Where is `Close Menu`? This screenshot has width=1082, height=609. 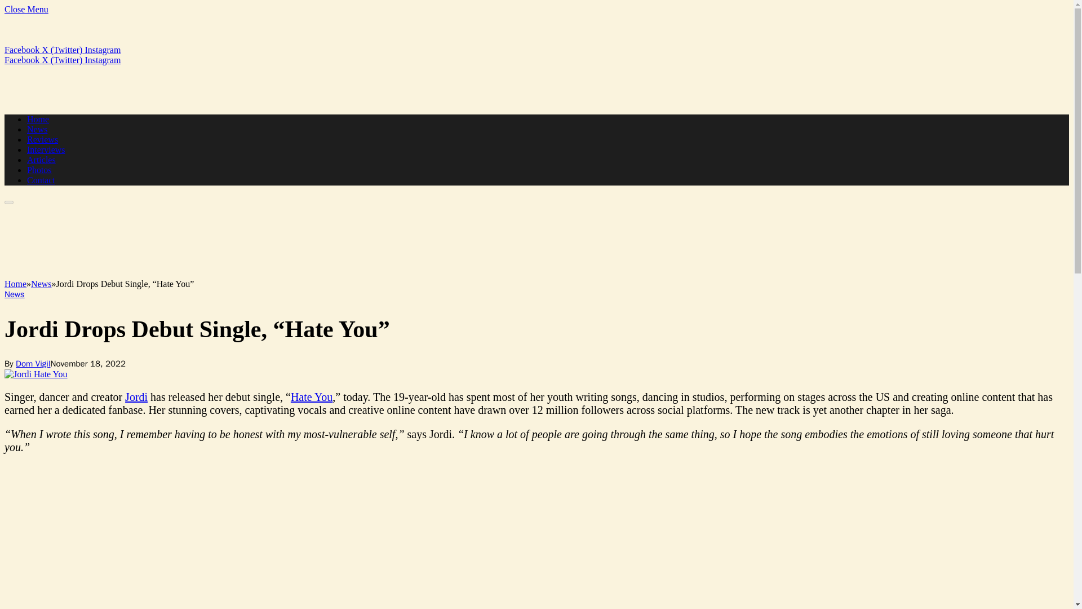 Close Menu is located at coordinates (26, 9).